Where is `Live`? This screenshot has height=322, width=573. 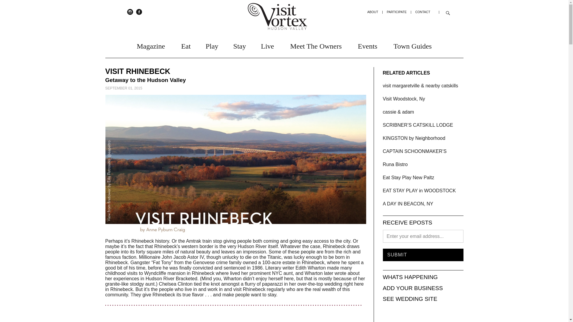 Live is located at coordinates (267, 45).